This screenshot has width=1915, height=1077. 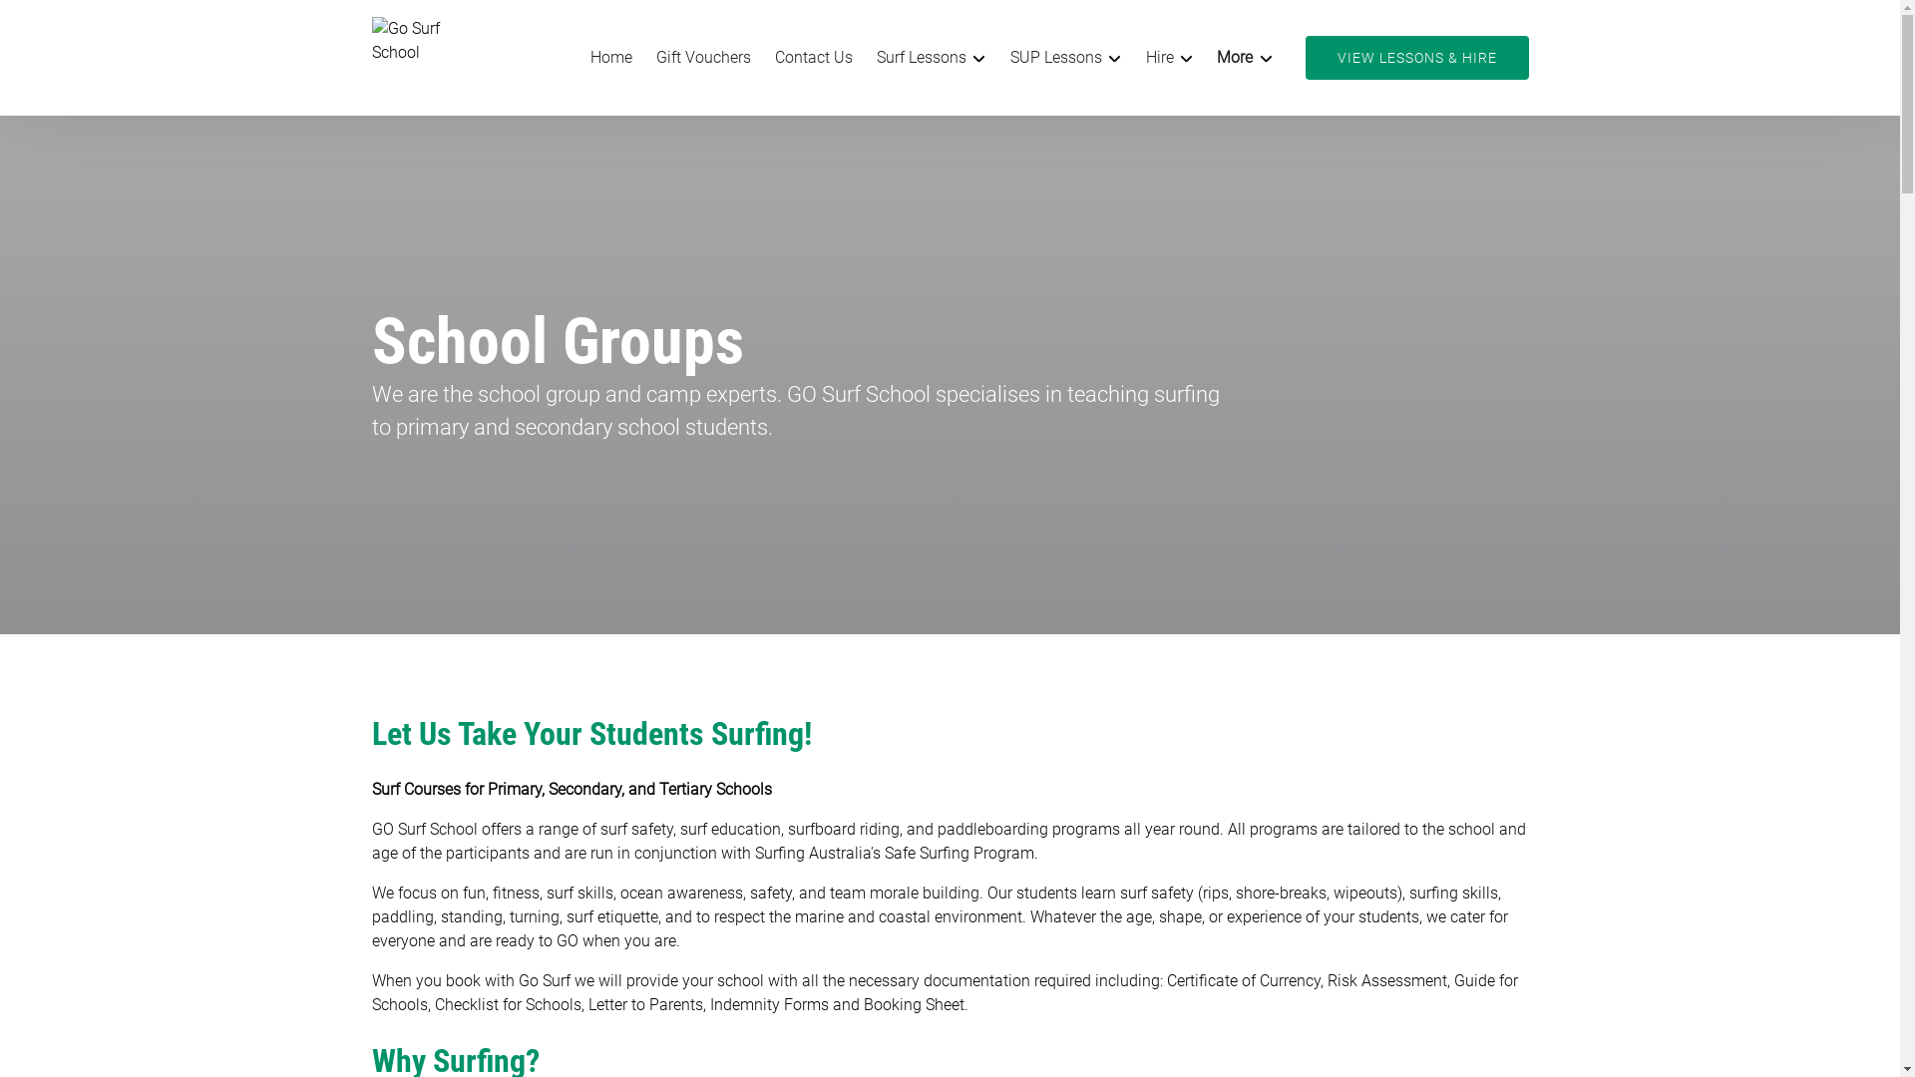 What do you see at coordinates (62, 22) in the screenshot?
I see `Skip to content` at bounding box center [62, 22].